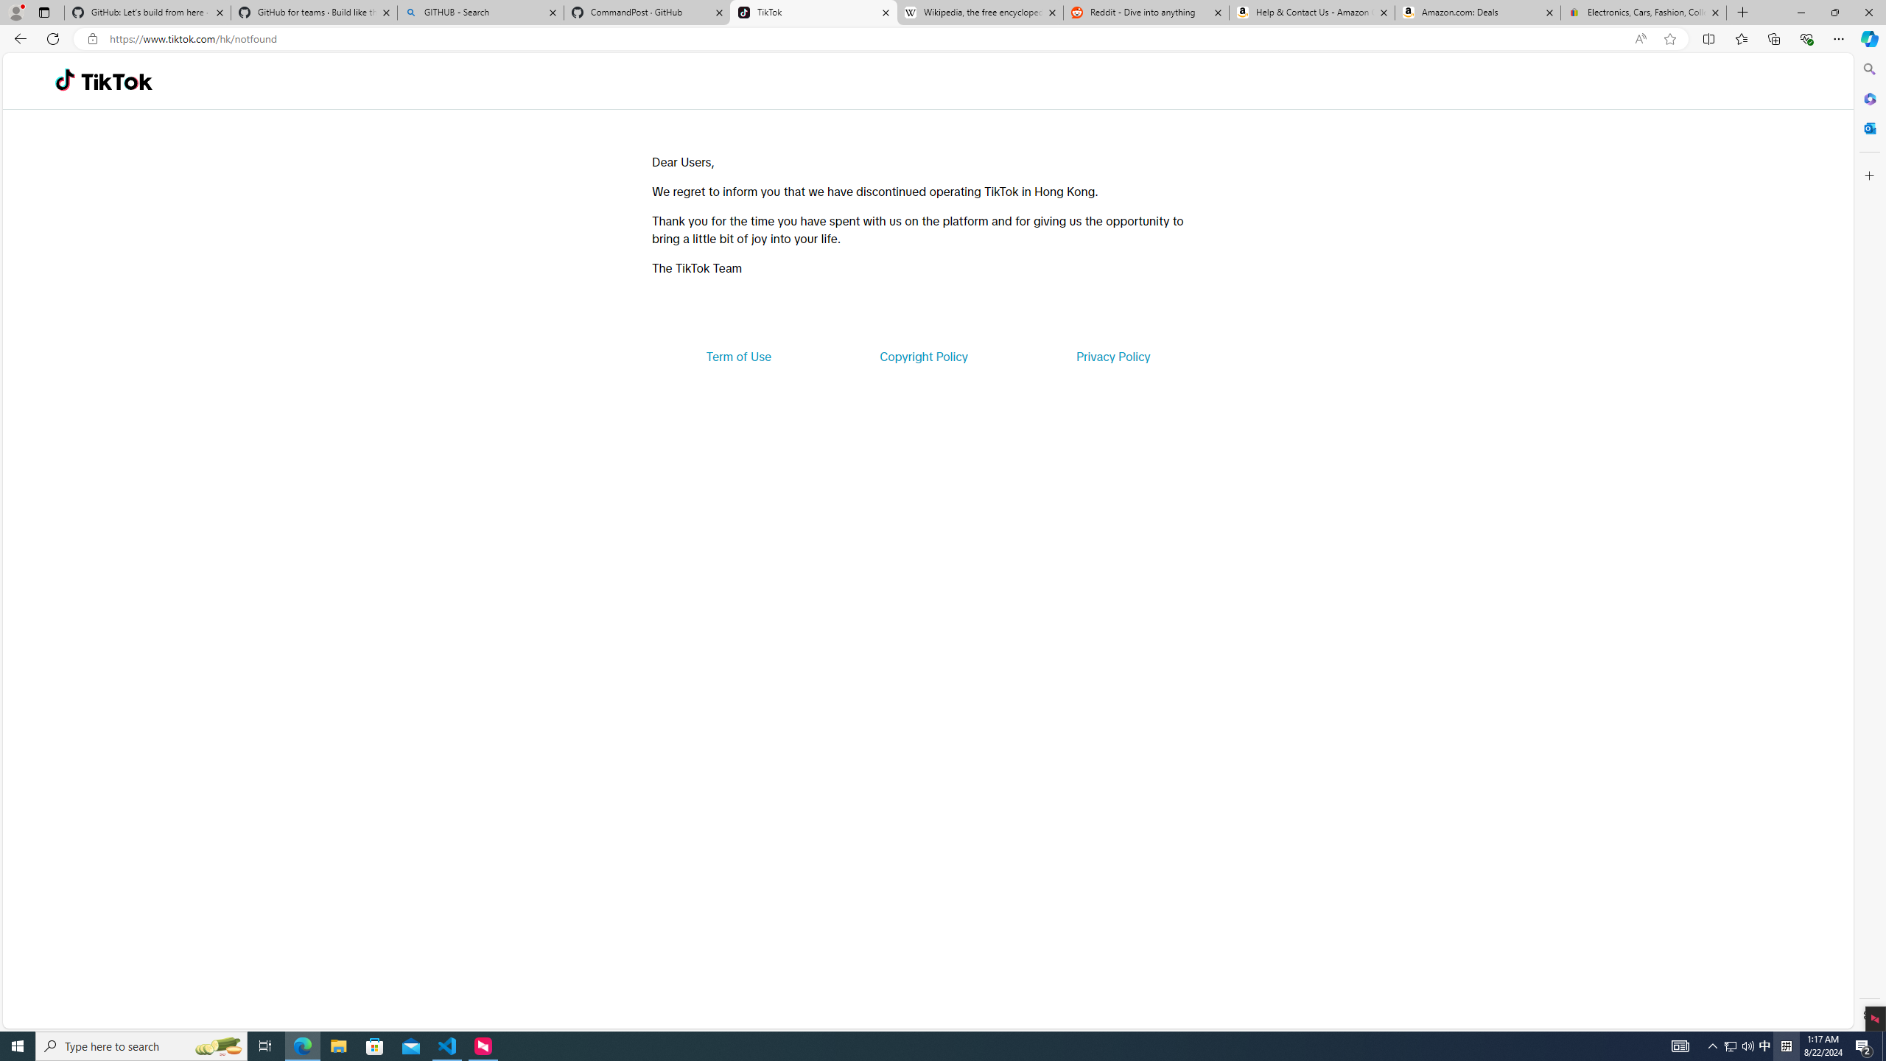 This screenshot has height=1061, width=1886. What do you see at coordinates (1478, 13) in the screenshot?
I see `Amazon.com: Deals` at bounding box center [1478, 13].